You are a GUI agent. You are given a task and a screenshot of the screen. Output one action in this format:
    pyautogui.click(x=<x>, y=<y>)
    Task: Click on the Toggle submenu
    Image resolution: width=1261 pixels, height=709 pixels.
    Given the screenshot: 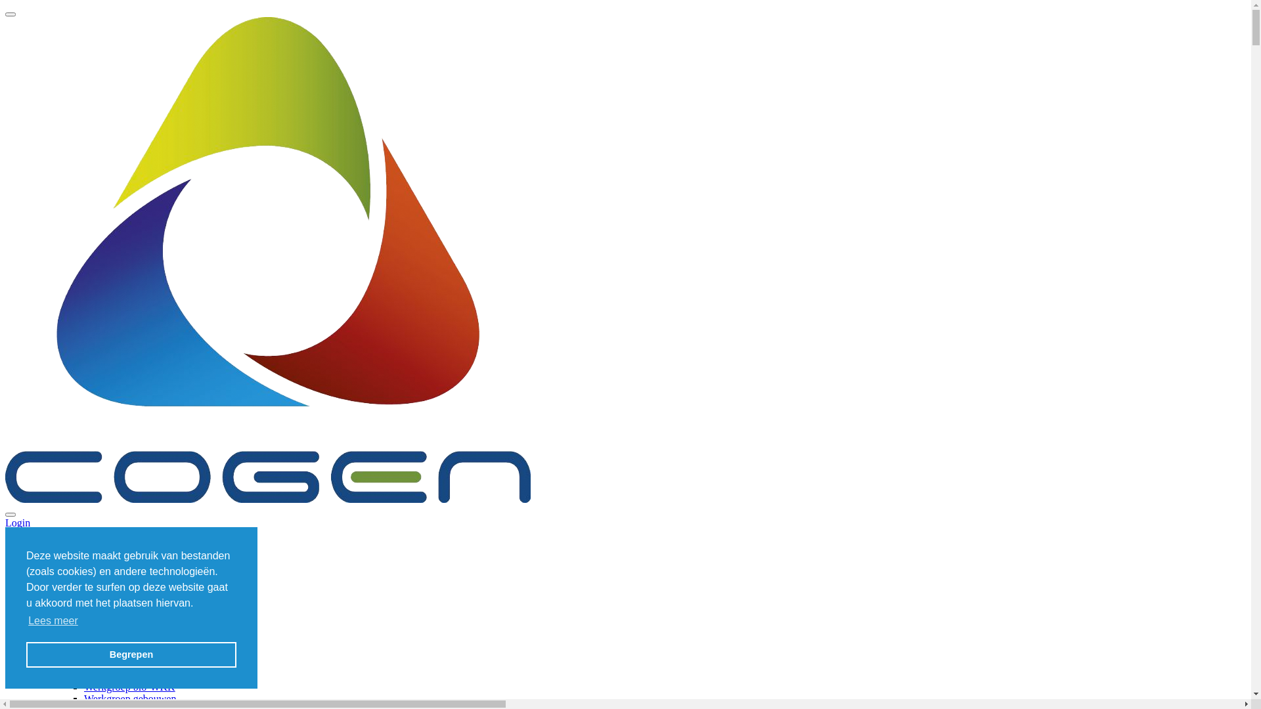 What is the action you would take?
    pyautogui.click(x=126, y=663)
    